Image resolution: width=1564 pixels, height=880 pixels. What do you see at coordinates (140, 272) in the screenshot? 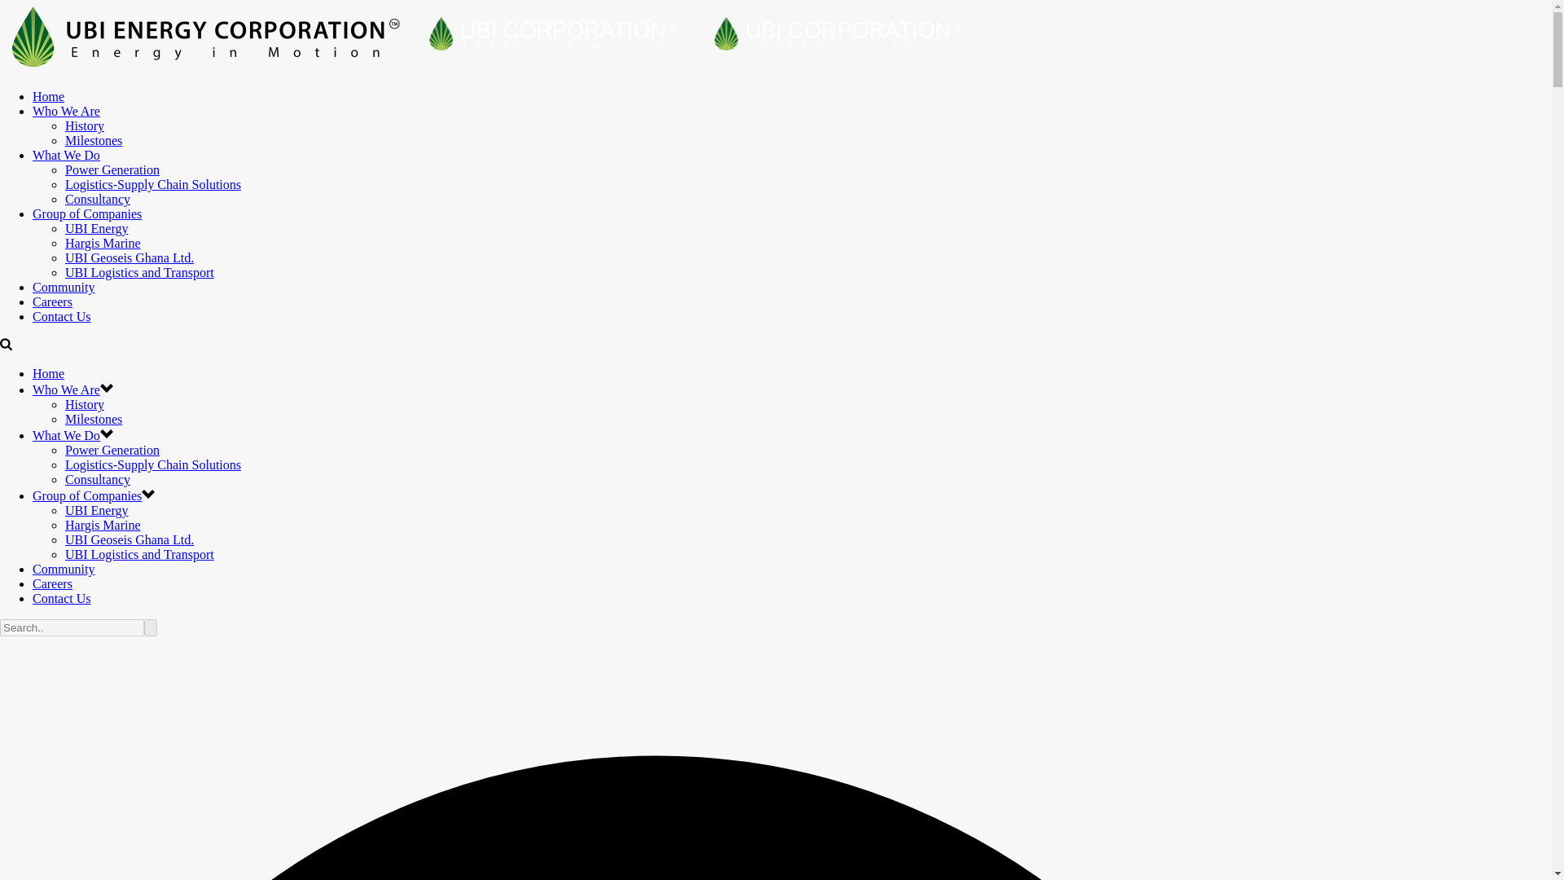
I see `UBI Logistics and Transport` at bounding box center [140, 272].